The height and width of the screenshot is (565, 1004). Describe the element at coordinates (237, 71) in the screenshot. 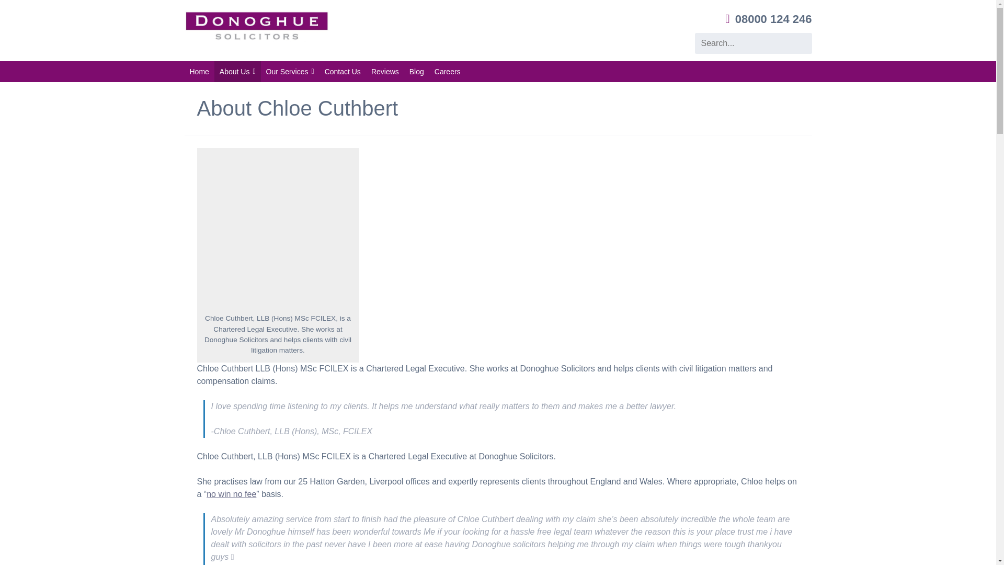

I see `About Us` at that location.